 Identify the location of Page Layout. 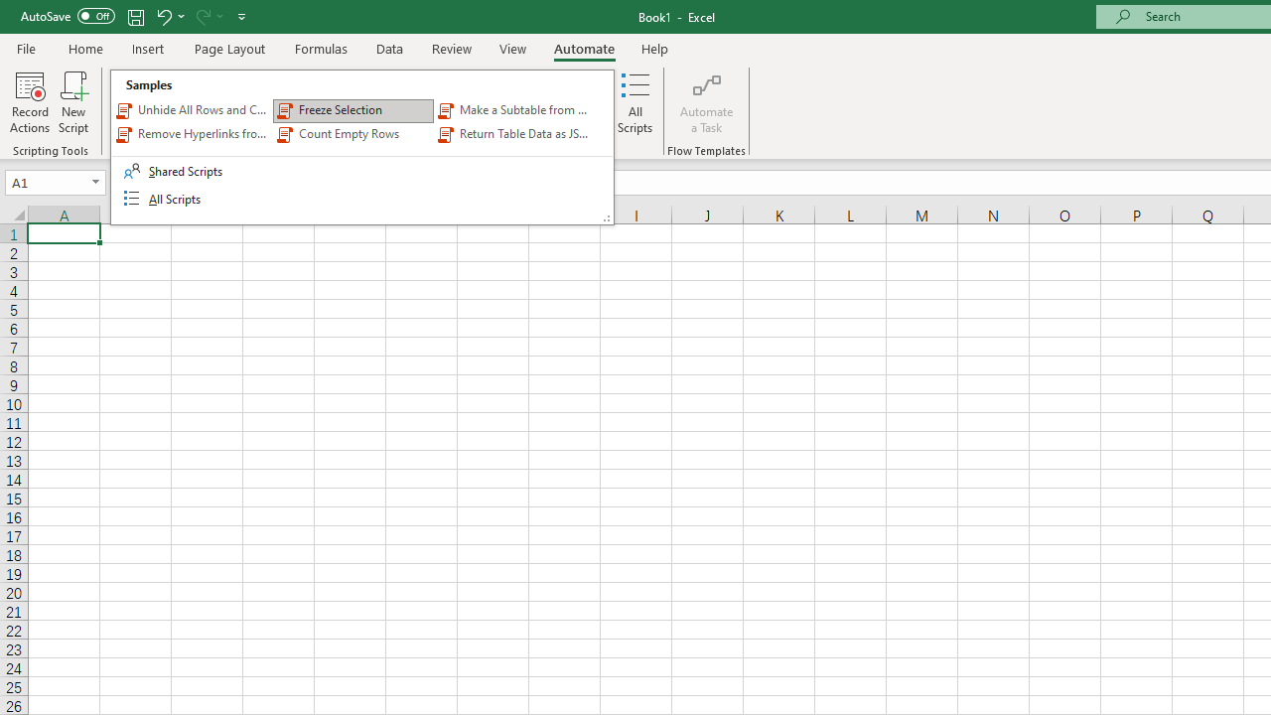
(228, 48).